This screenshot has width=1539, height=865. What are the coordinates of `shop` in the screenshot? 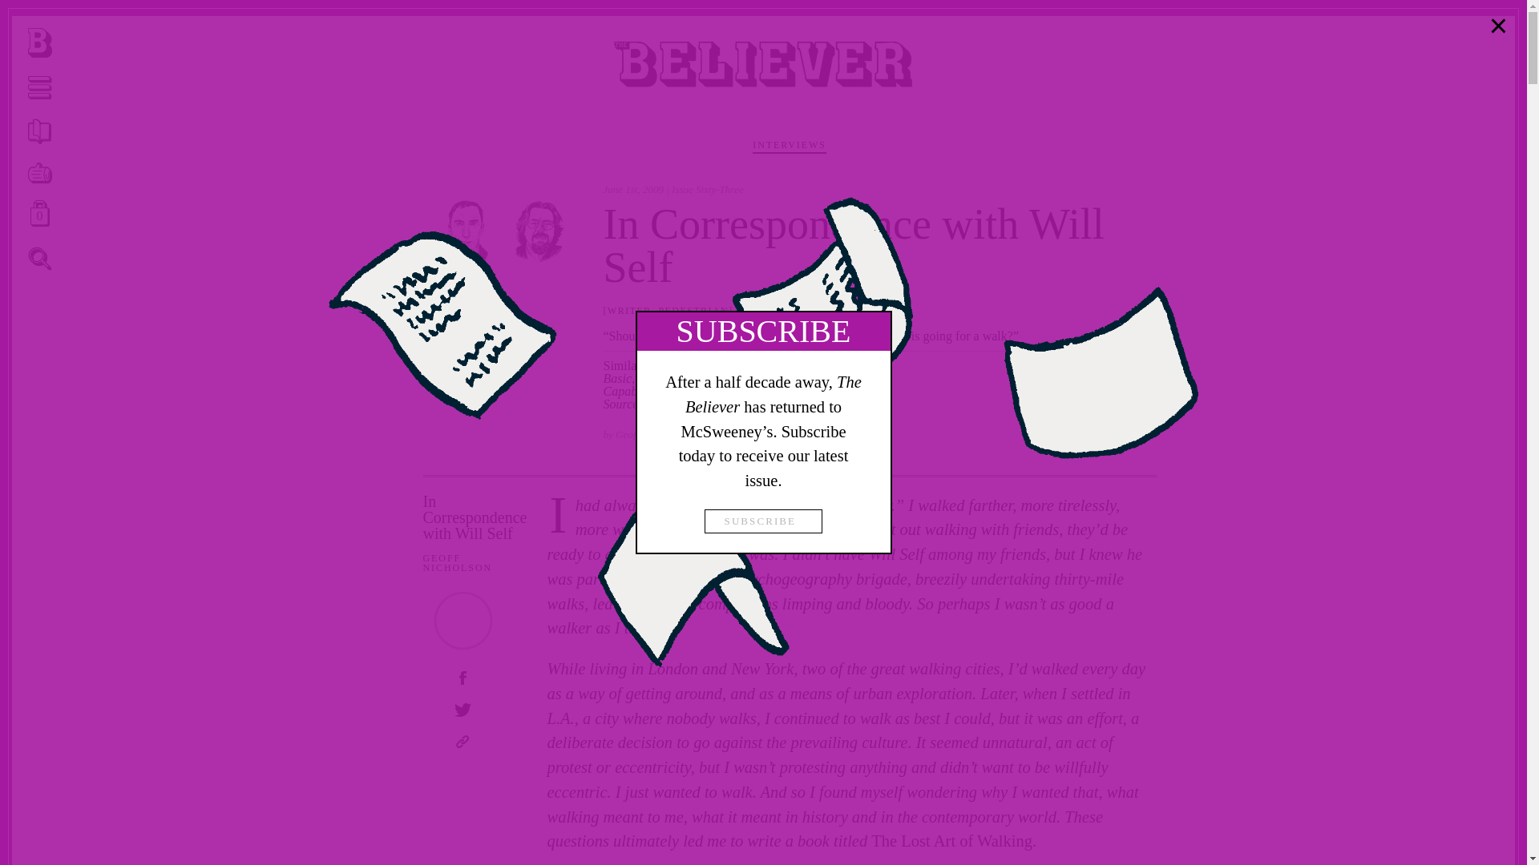 It's located at (40, 258).